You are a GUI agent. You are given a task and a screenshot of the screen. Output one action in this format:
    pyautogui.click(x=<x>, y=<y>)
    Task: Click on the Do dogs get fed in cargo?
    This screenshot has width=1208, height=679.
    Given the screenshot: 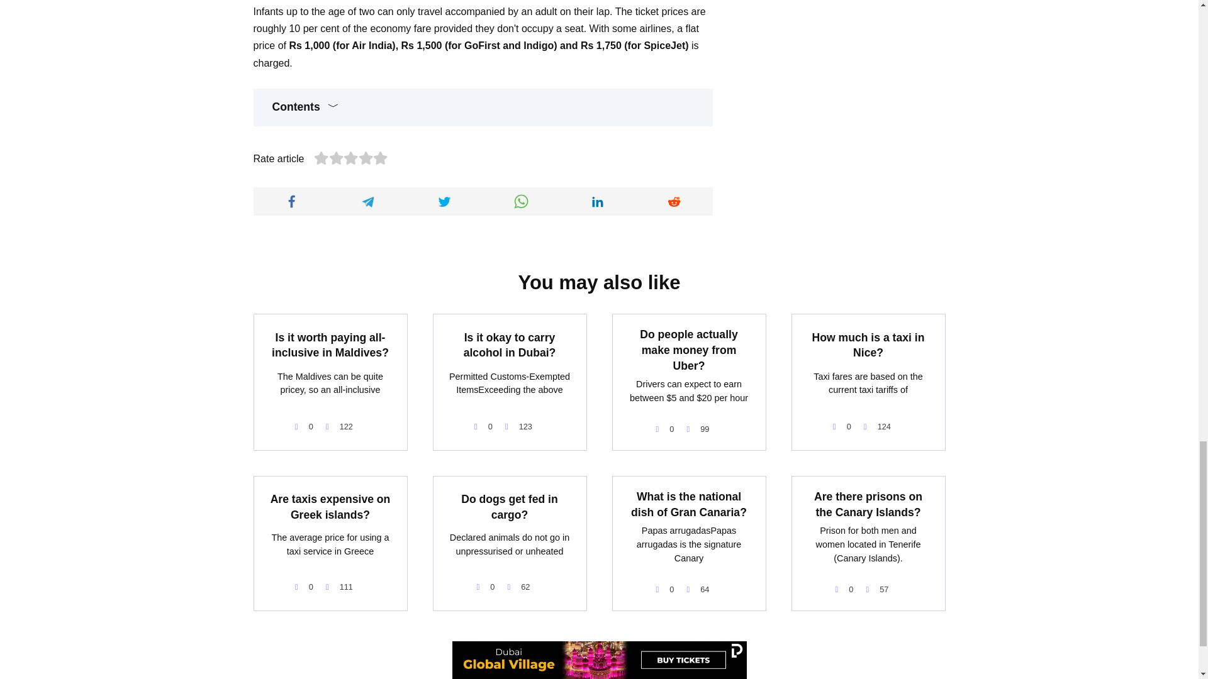 What is the action you would take?
    pyautogui.click(x=509, y=507)
    